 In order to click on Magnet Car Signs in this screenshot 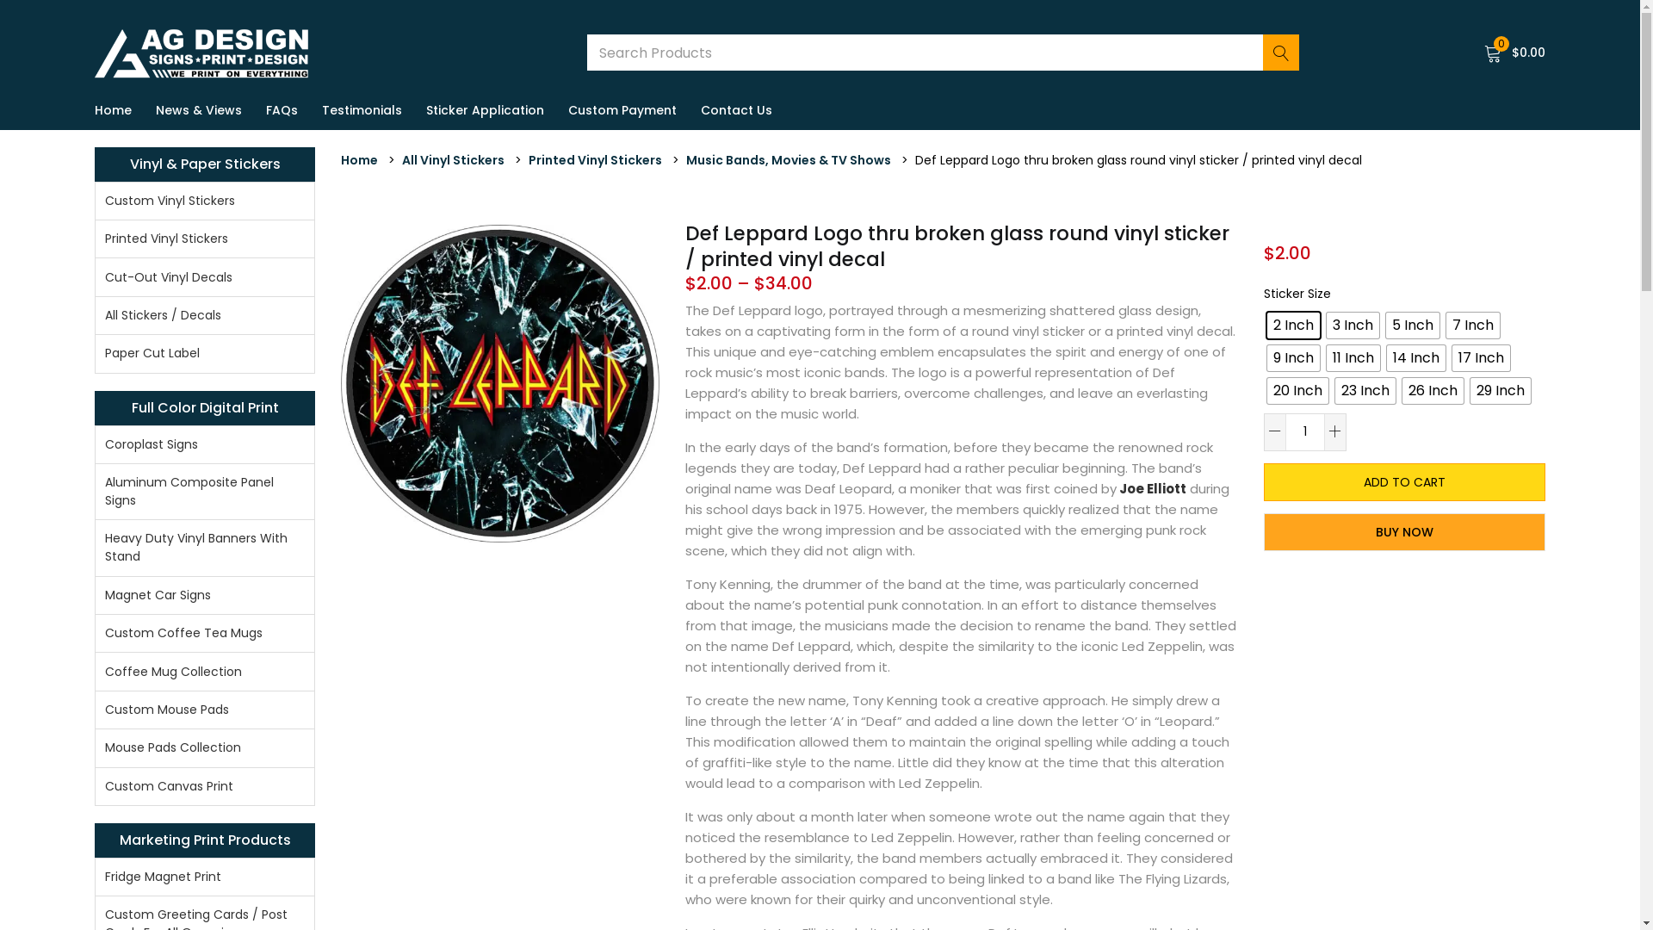, I will do `click(205, 596)`.